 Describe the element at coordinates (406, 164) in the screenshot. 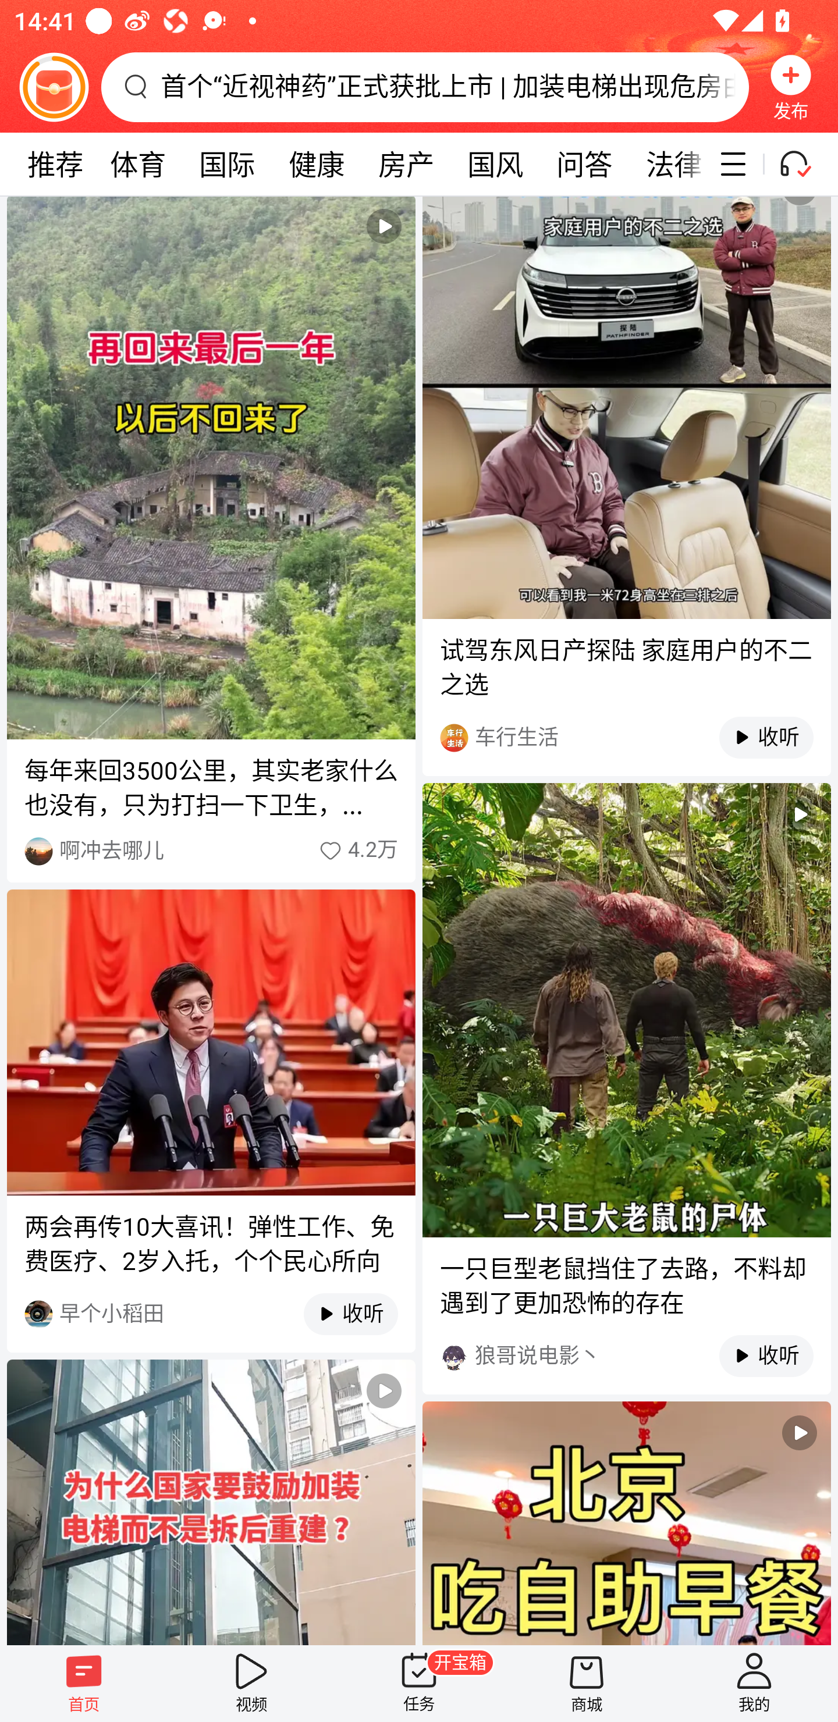

I see `房产` at that location.